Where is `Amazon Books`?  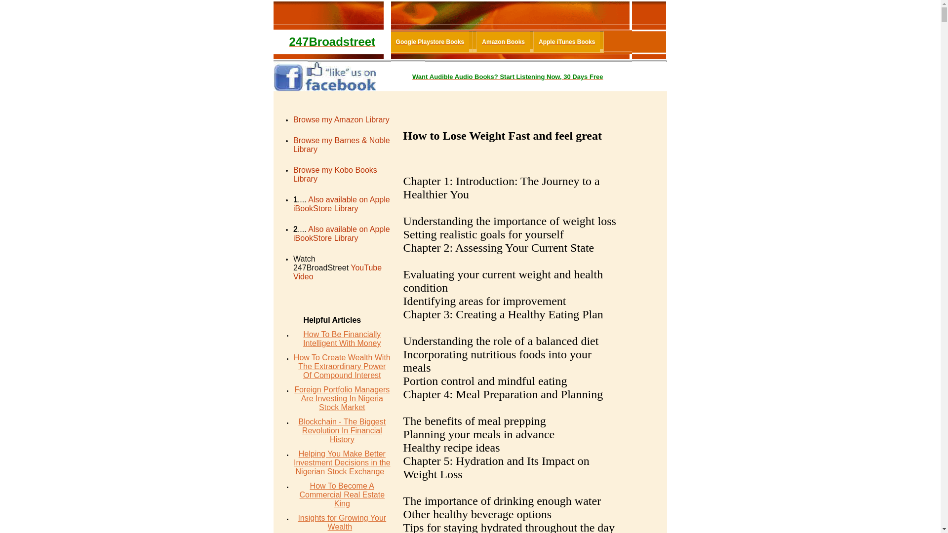 Amazon Books is located at coordinates (504, 41).